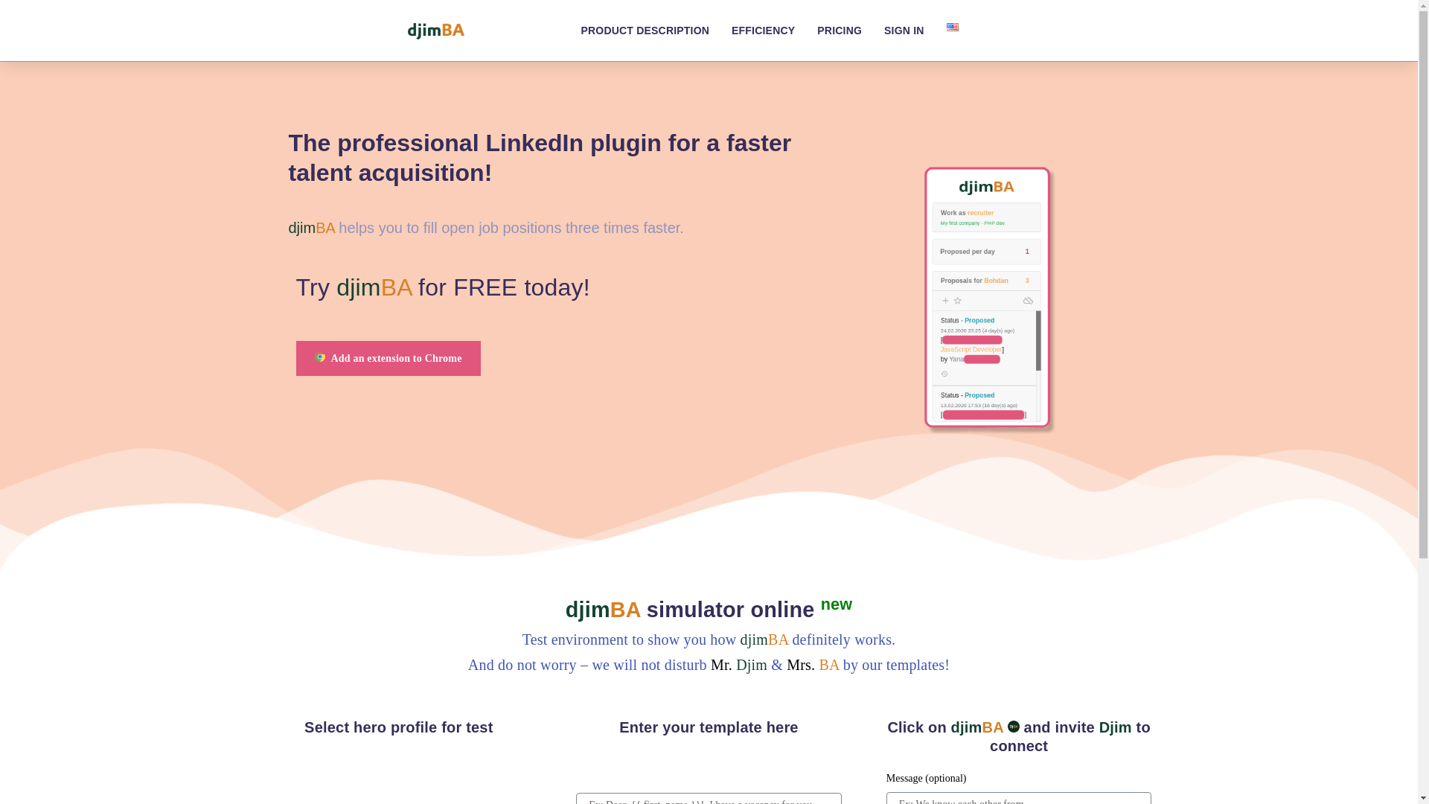  What do you see at coordinates (645, 31) in the screenshot?
I see `PRODUCT DESCRIPTION` at bounding box center [645, 31].